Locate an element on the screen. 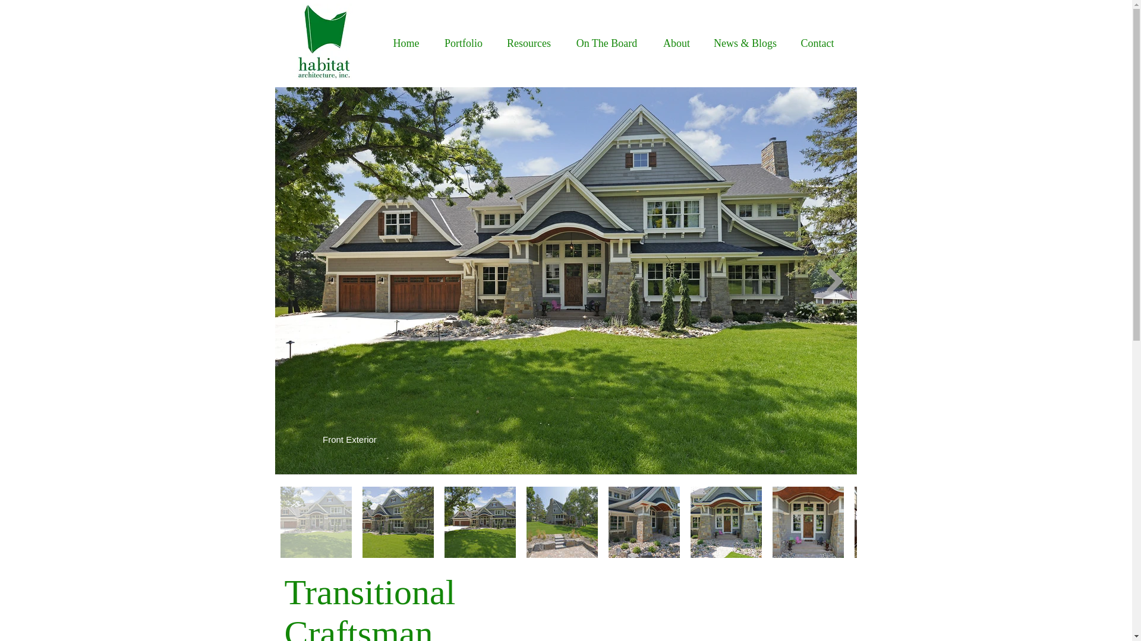  On The Board is located at coordinates (606, 43).